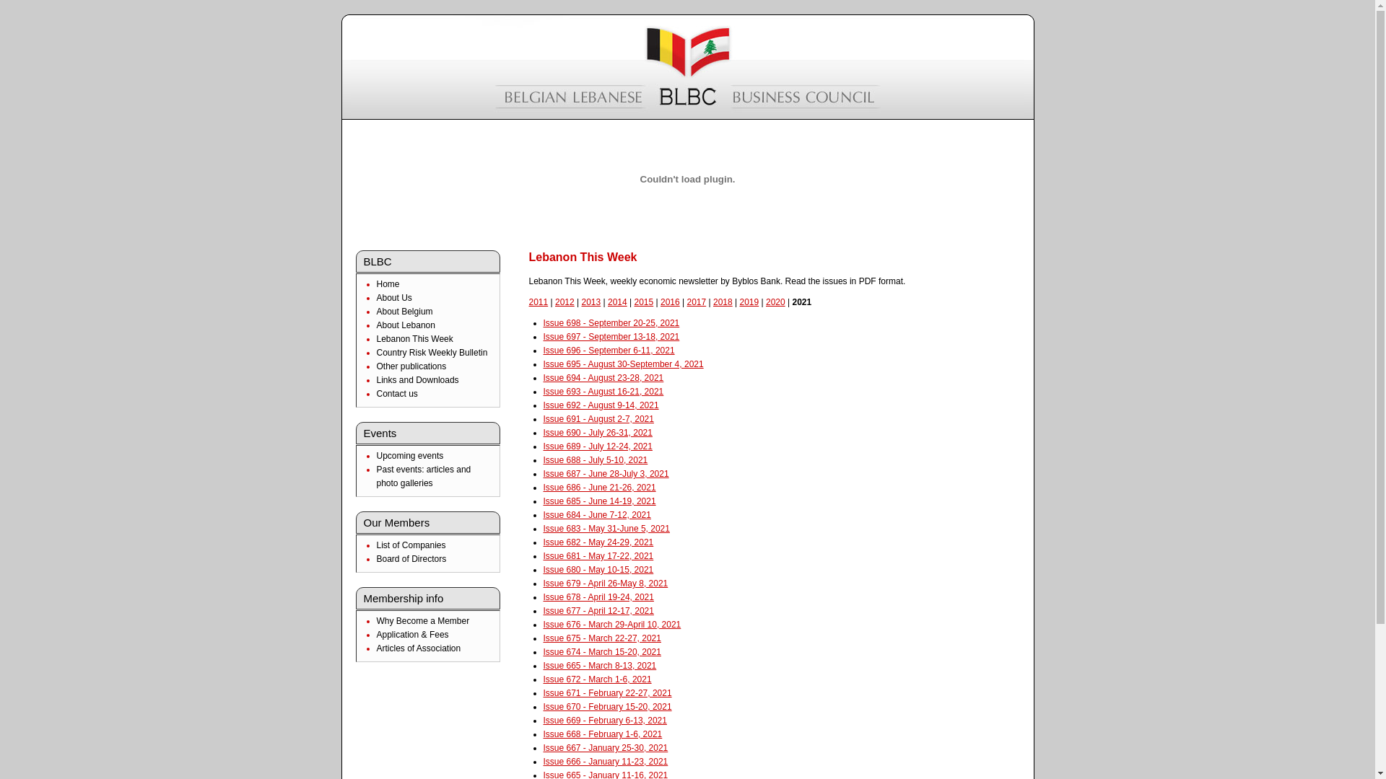 Image resolution: width=1386 pixels, height=779 pixels. What do you see at coordinates (424, 476) in the screenshot?
I see `Past events: articles and photo galleries` at bounding box center [424, 476].